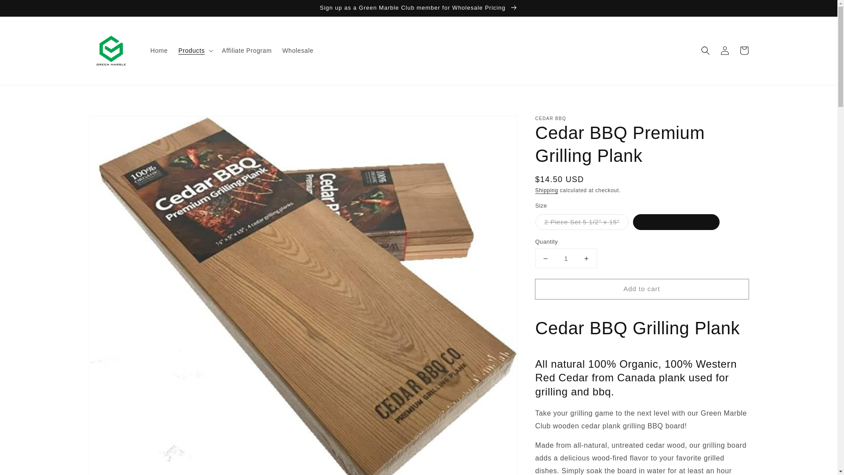  I want to click on Skip to content, so click(26, 10).